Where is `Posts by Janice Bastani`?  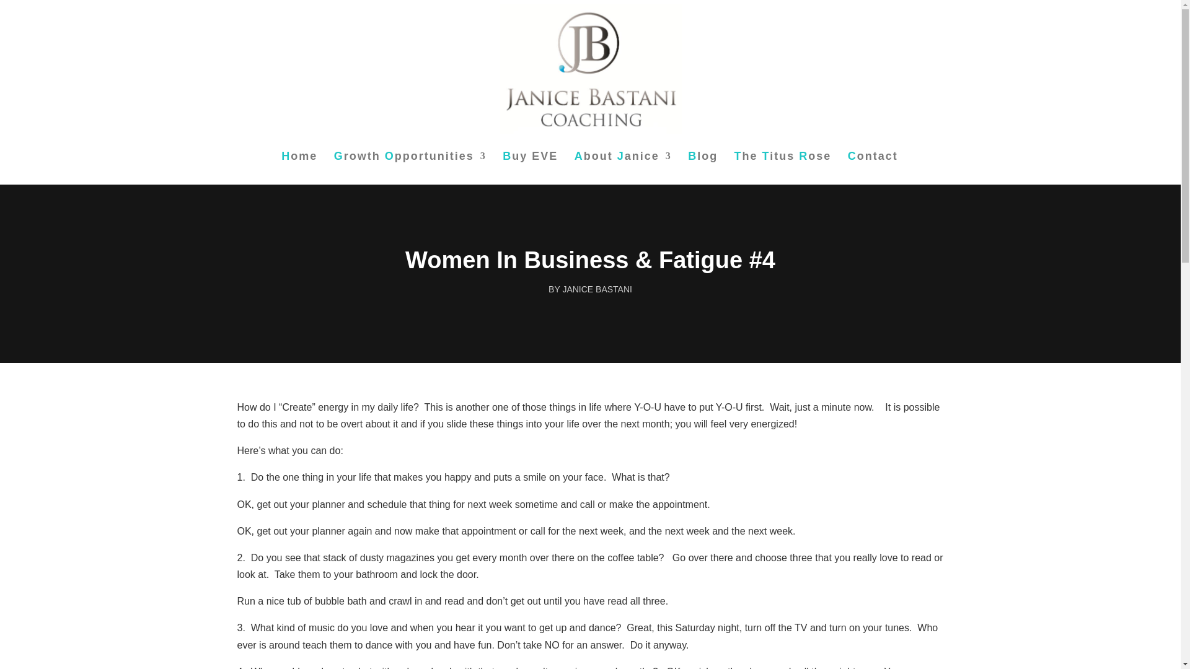 Posts by Janice Bastani is located at coordinates (596, 289).